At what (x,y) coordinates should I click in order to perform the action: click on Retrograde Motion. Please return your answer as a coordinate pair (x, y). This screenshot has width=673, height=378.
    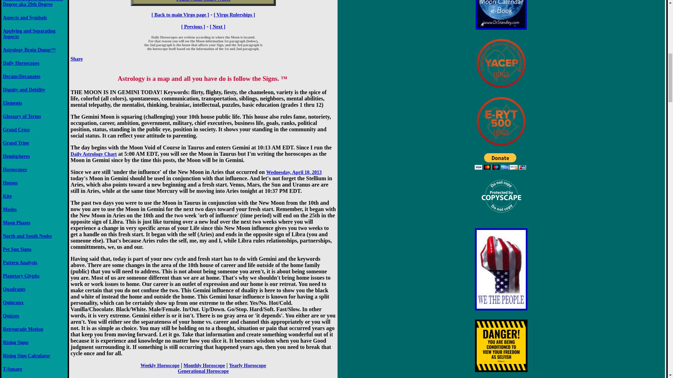
    Looking at the image, I should click on (22, 329).